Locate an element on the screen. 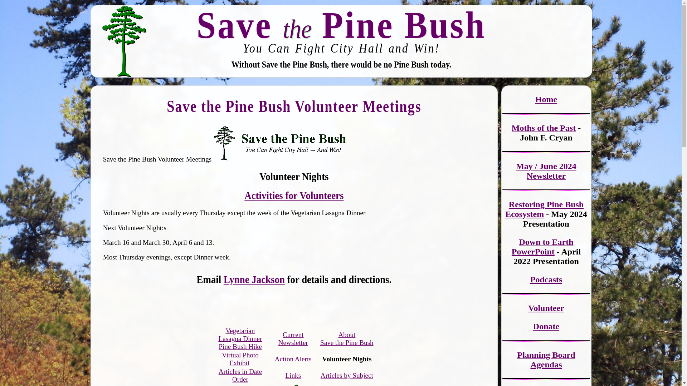 The height and width of the screenshot is (386, 687). Moths of the Past is located at coordinates (544, 128).